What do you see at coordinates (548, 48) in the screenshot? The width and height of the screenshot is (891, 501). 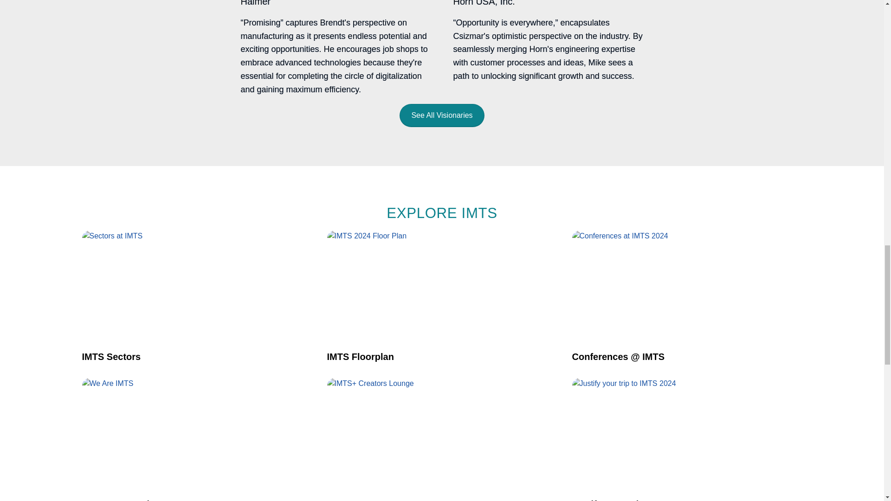 I see `Read more about Michael Csizmar` at bounding box center [548, 48].